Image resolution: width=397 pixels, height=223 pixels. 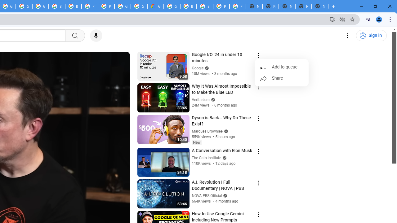 I want to click on Share, so click(x=282, y=78).